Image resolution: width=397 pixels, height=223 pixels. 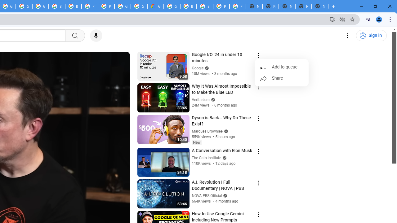 I want to click on Share, so click(x=282, y=78).